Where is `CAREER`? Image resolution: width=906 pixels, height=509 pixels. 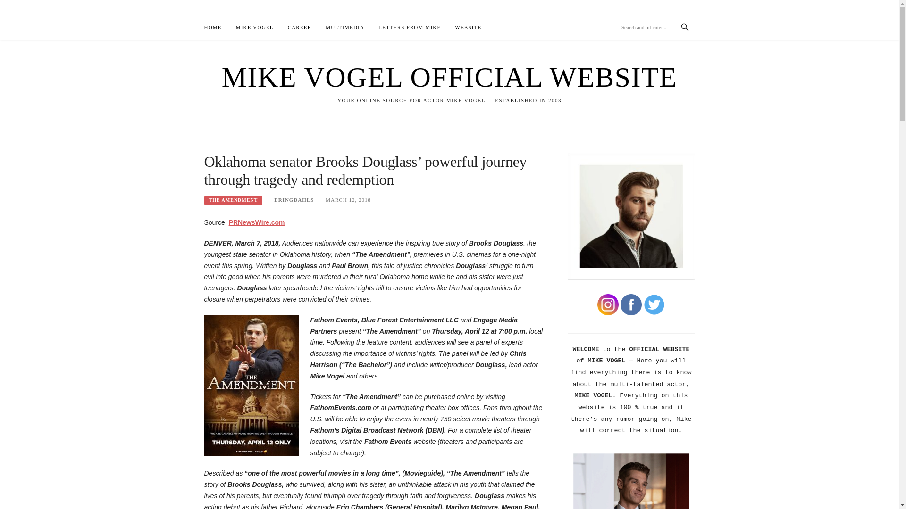 CAREER is located at coordinates (300, 27).